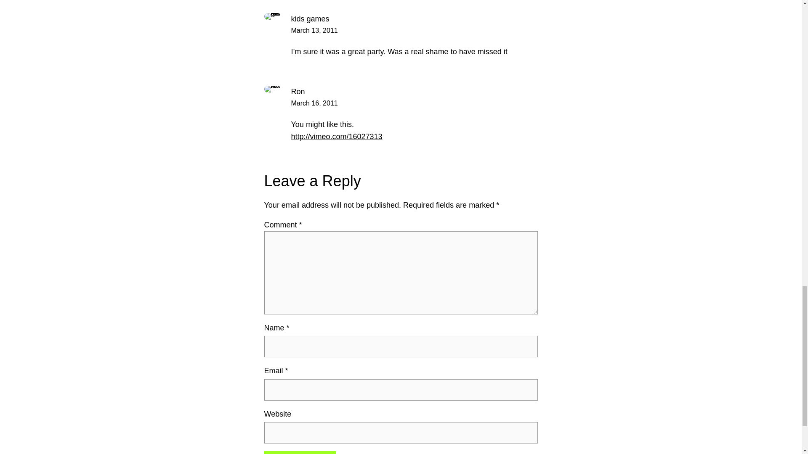 Image resolution: width=808 pixels, height=454 pixels. I want to click on March 13, 2011, so click(314, 30).